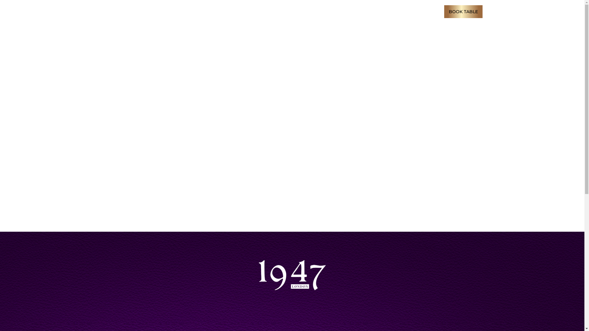 The height and width of the screenshot is (331, 589). What do you see at coordinates (378, 11) in the screenshot?
I see `PRESS` at bounding box center [378, 11].